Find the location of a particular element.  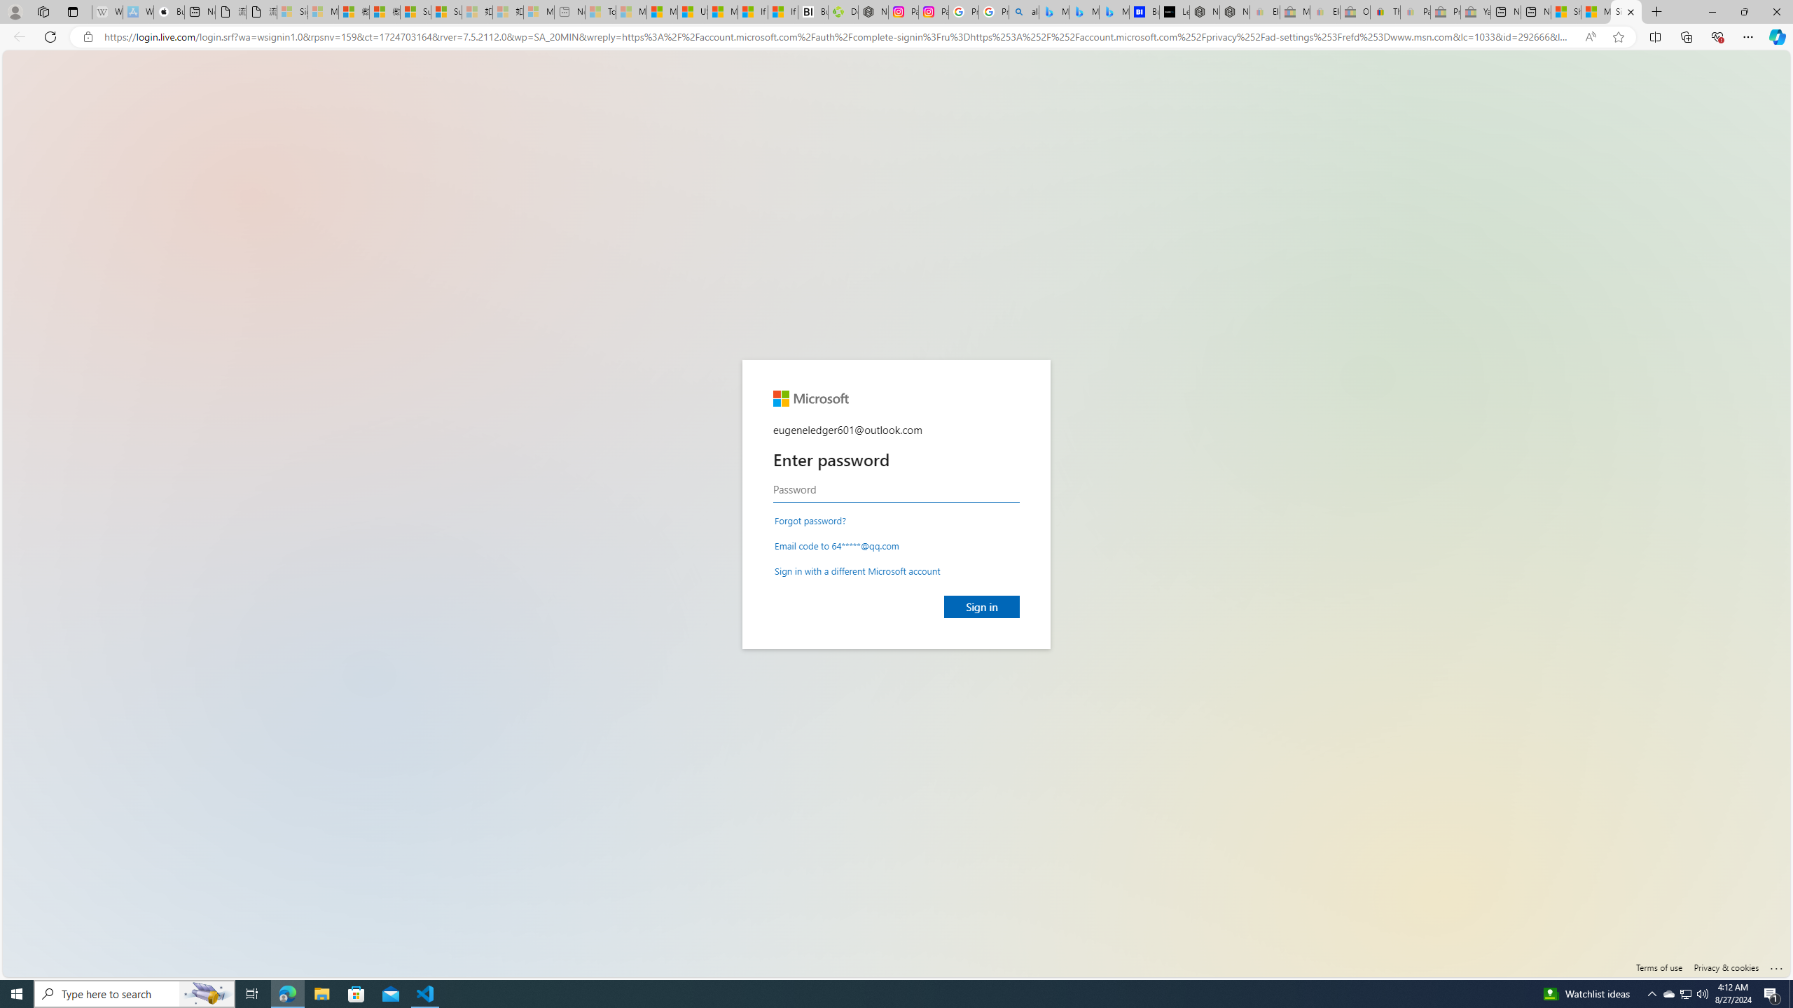

Microsoft Services Agreement - Sleeping is located at coordinates (322, 12).